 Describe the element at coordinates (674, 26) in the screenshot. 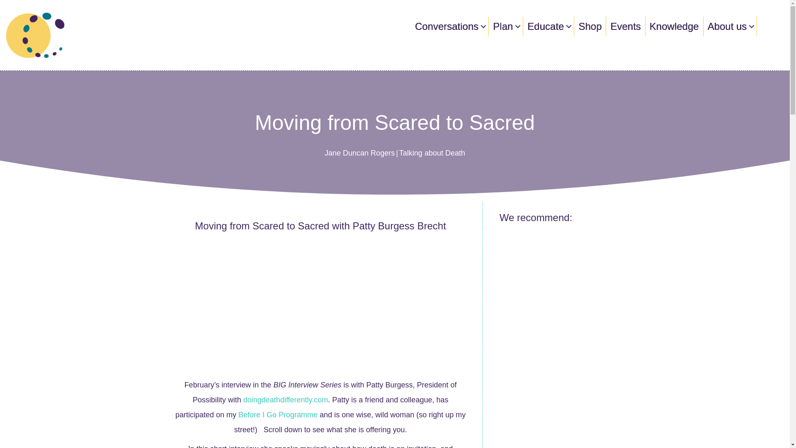

I see `Knowledge` at that location.